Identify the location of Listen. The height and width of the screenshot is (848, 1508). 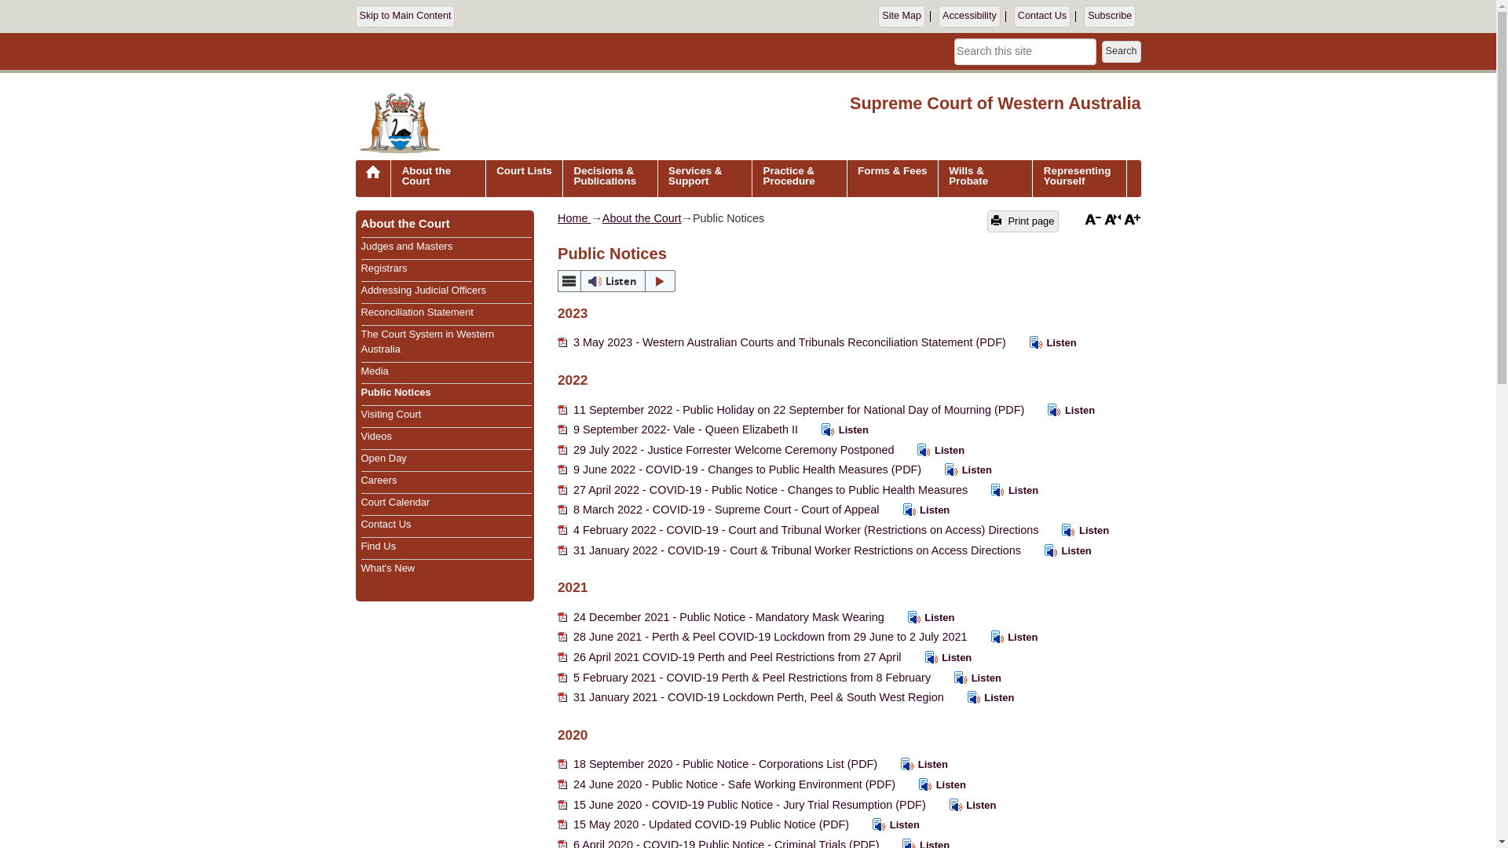
(837, 430).